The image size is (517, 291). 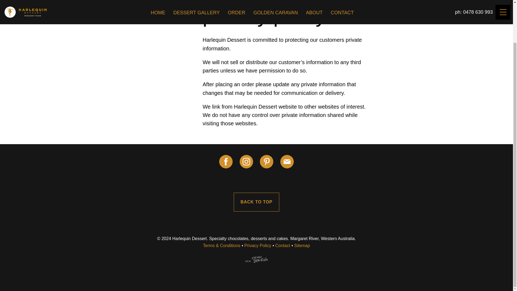 I want to click on Sitemap, so click(x=302, y=246).